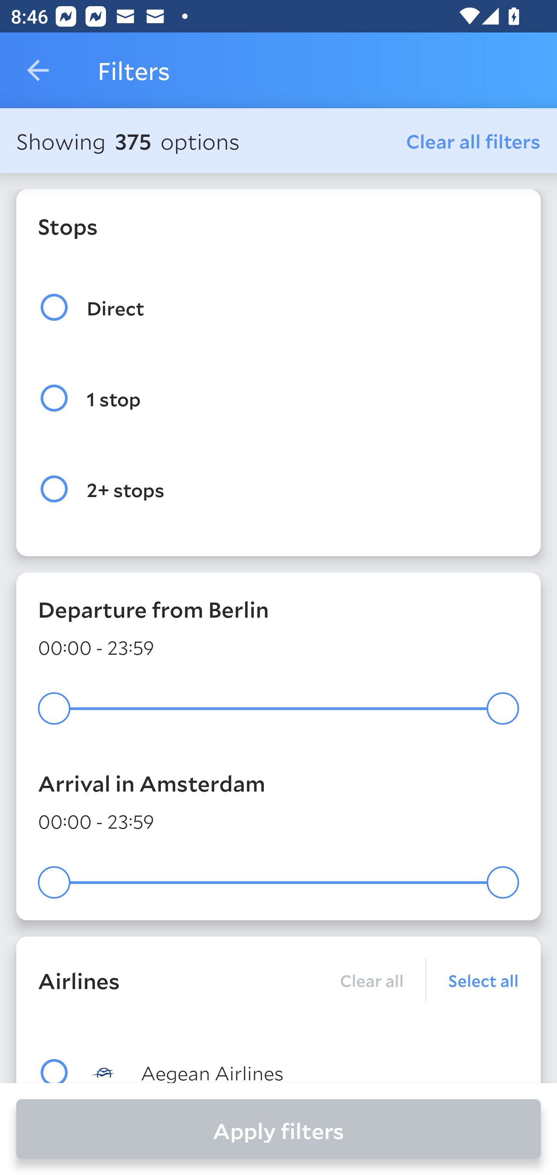 The width and height of the screenshot is (557, 1175). I want to click on 1 stop, so click(278, 398).